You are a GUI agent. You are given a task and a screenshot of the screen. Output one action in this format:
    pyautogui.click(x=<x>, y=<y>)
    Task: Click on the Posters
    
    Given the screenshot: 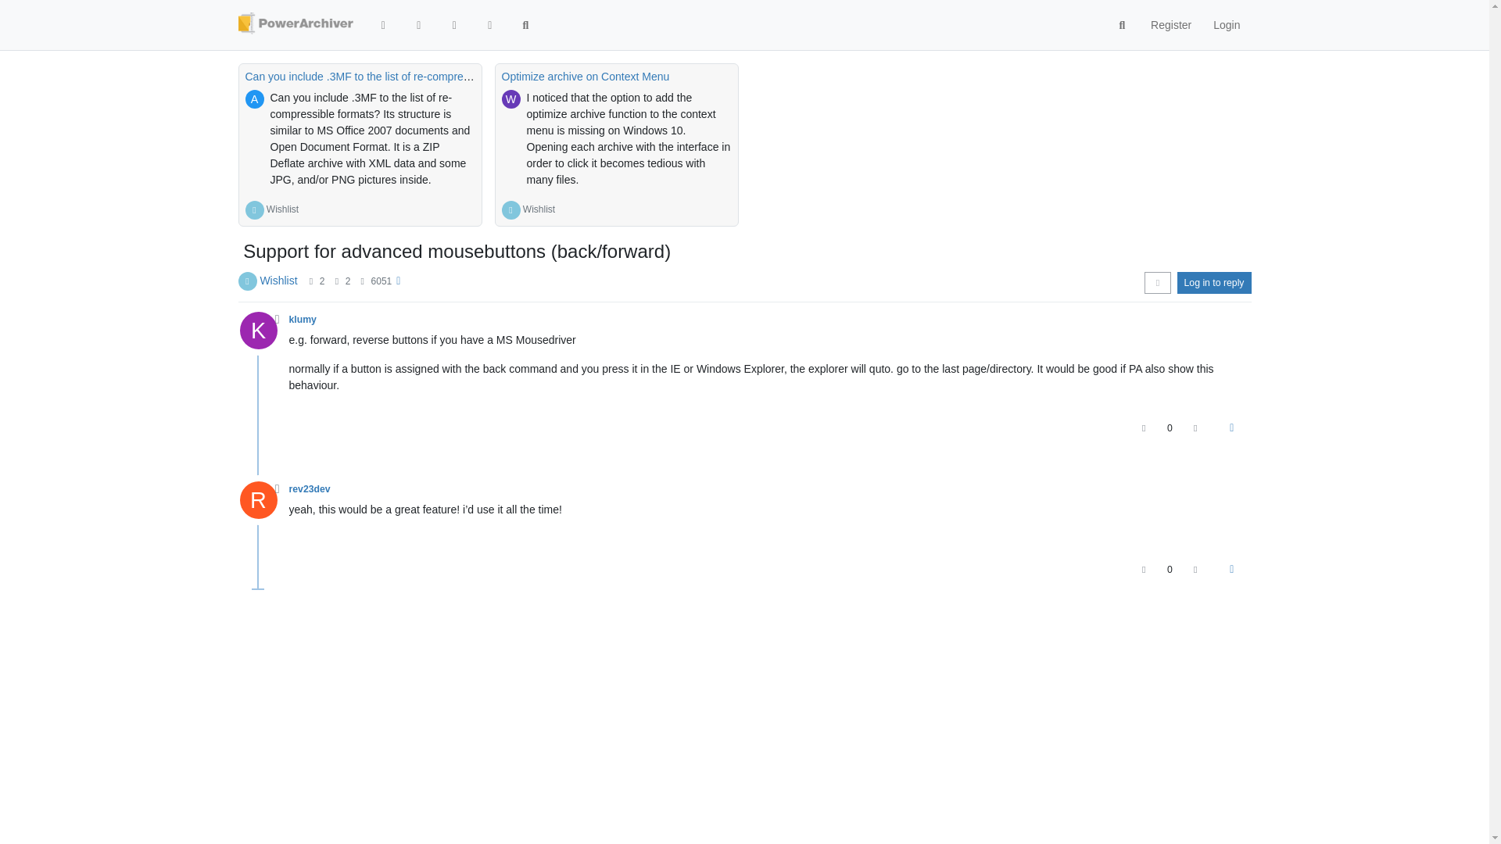 What is the action you would take?
    pyautogui.click(x=310, y=281)
    